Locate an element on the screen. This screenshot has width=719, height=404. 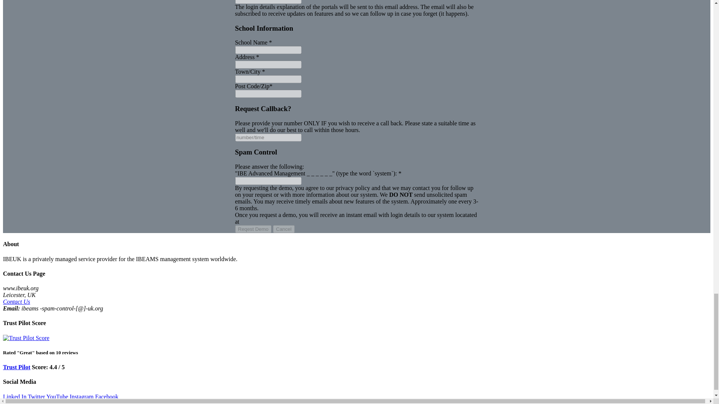
Linked In is located at coordinates (15, 397).